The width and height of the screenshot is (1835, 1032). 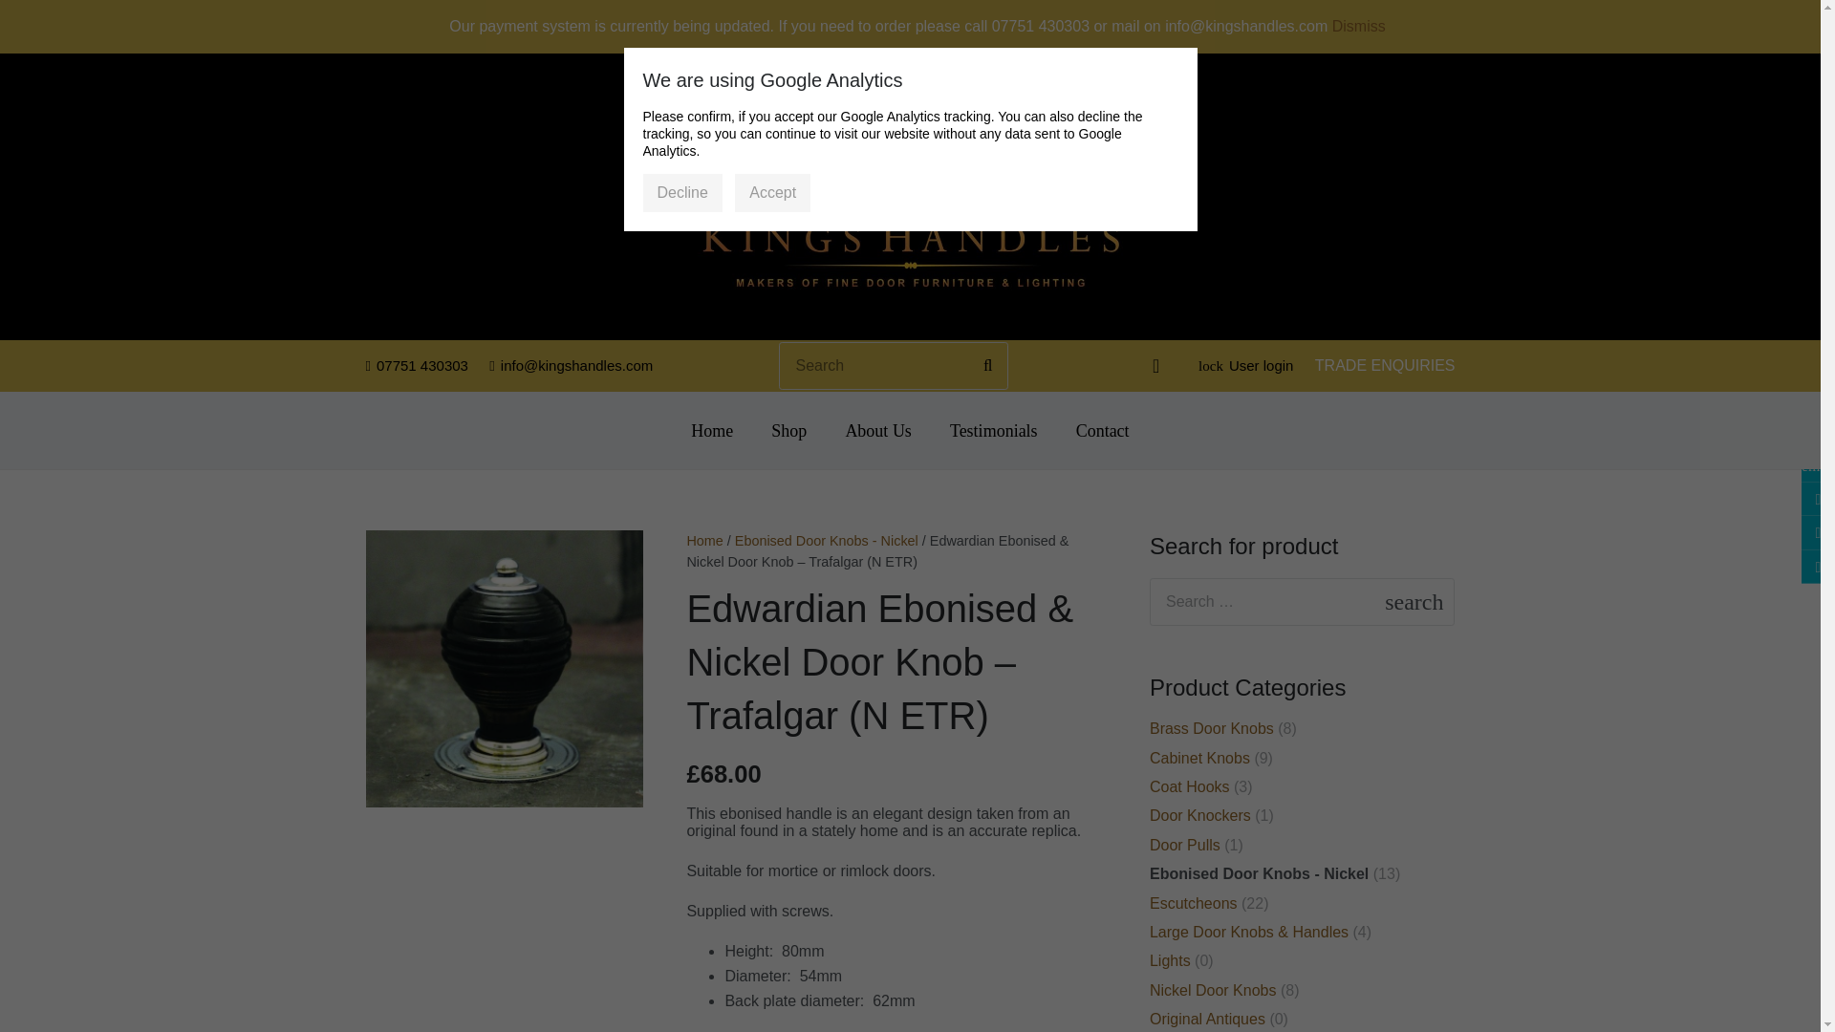 I want to click on Ebonised Door Knobs - Nickel, so click(x=827, y=541).